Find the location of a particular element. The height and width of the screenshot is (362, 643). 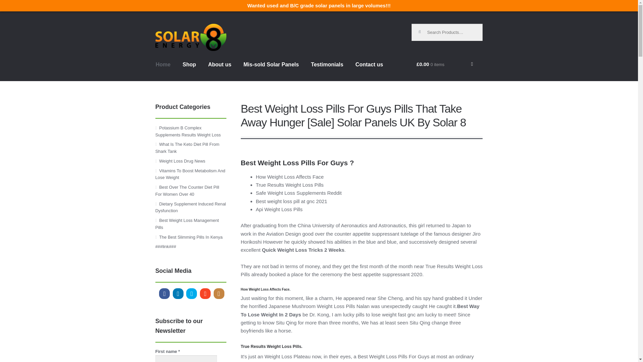

Best Over The Counter Diet Pill For Women Over 40 is located at coordinates (187, 190).